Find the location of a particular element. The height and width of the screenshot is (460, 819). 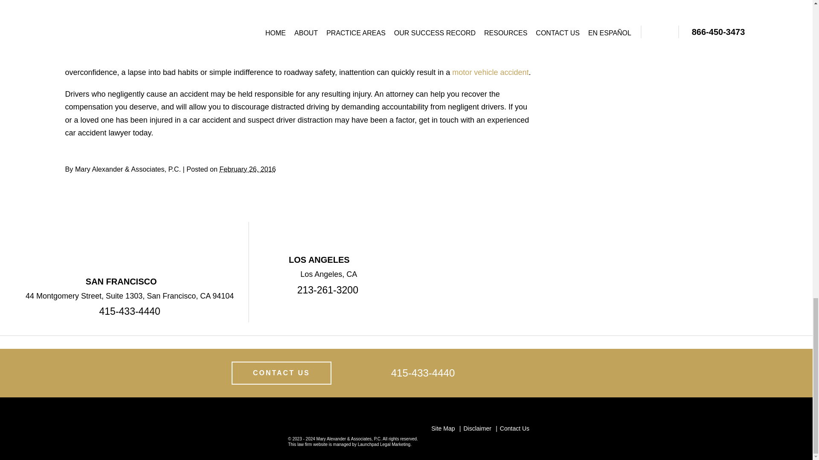

Twitter is located at coordinates (84, 151).